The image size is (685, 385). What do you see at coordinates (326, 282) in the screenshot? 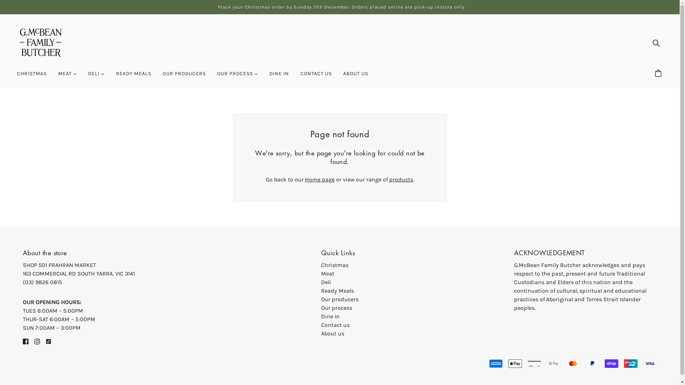
I see `Deli` at bounding box center [326, 282].